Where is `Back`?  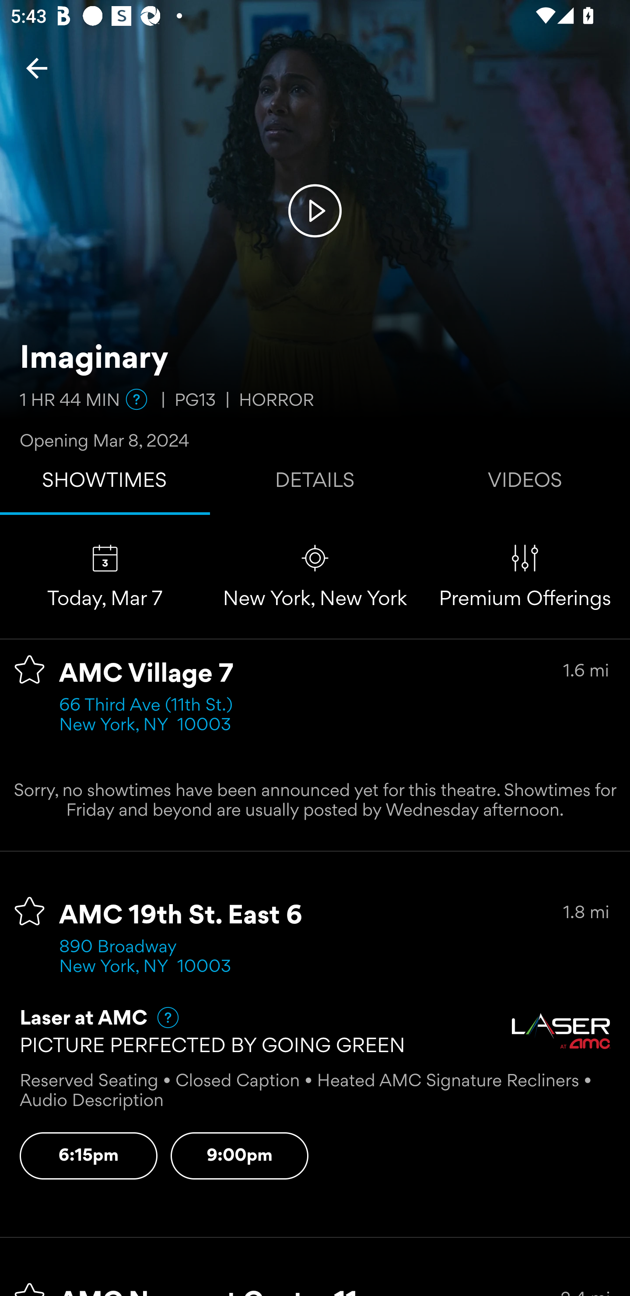
Back is located at coordinates (37, 68).